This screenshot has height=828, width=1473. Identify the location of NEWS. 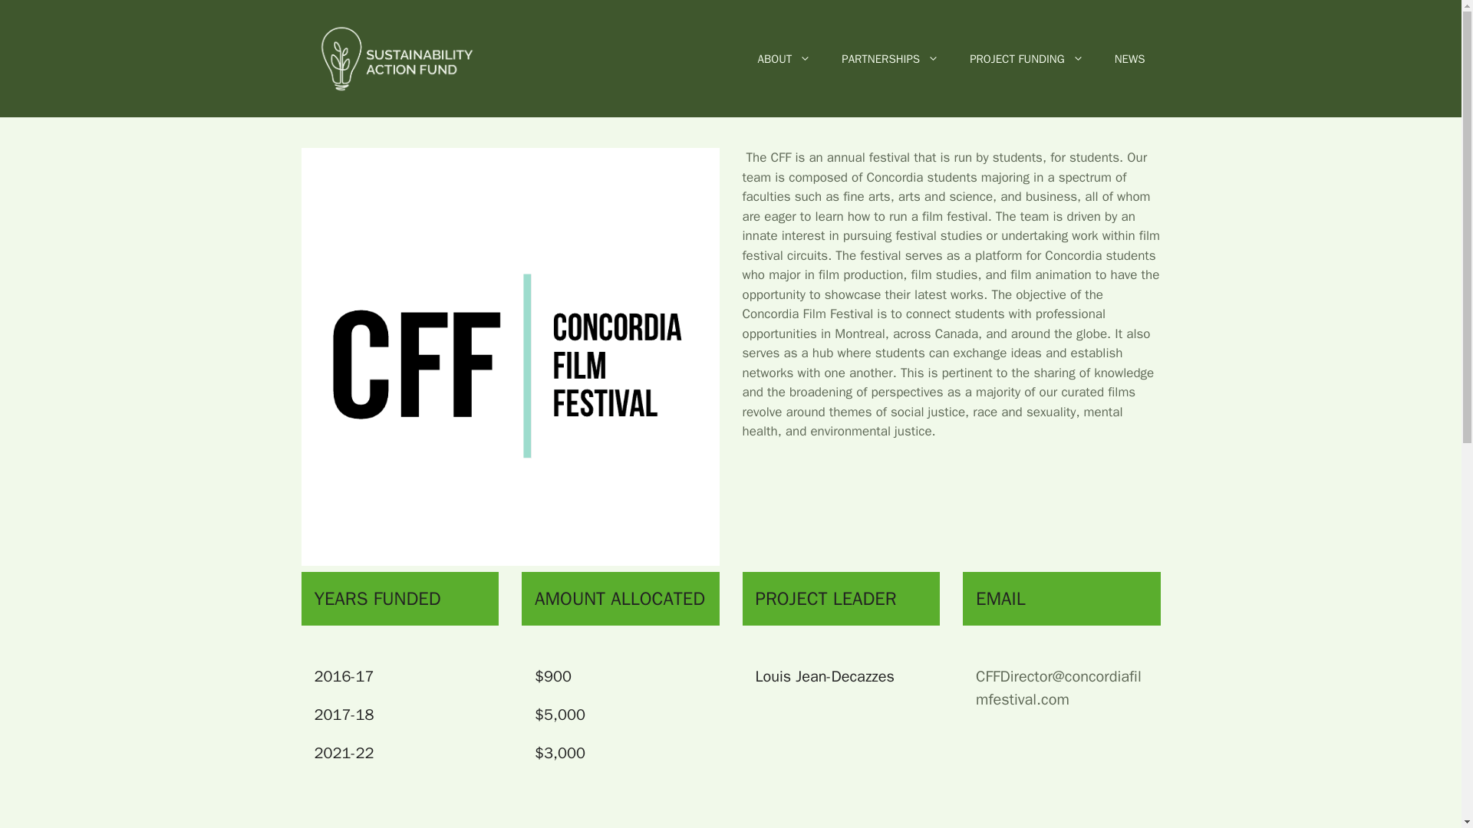
(1129, 58).